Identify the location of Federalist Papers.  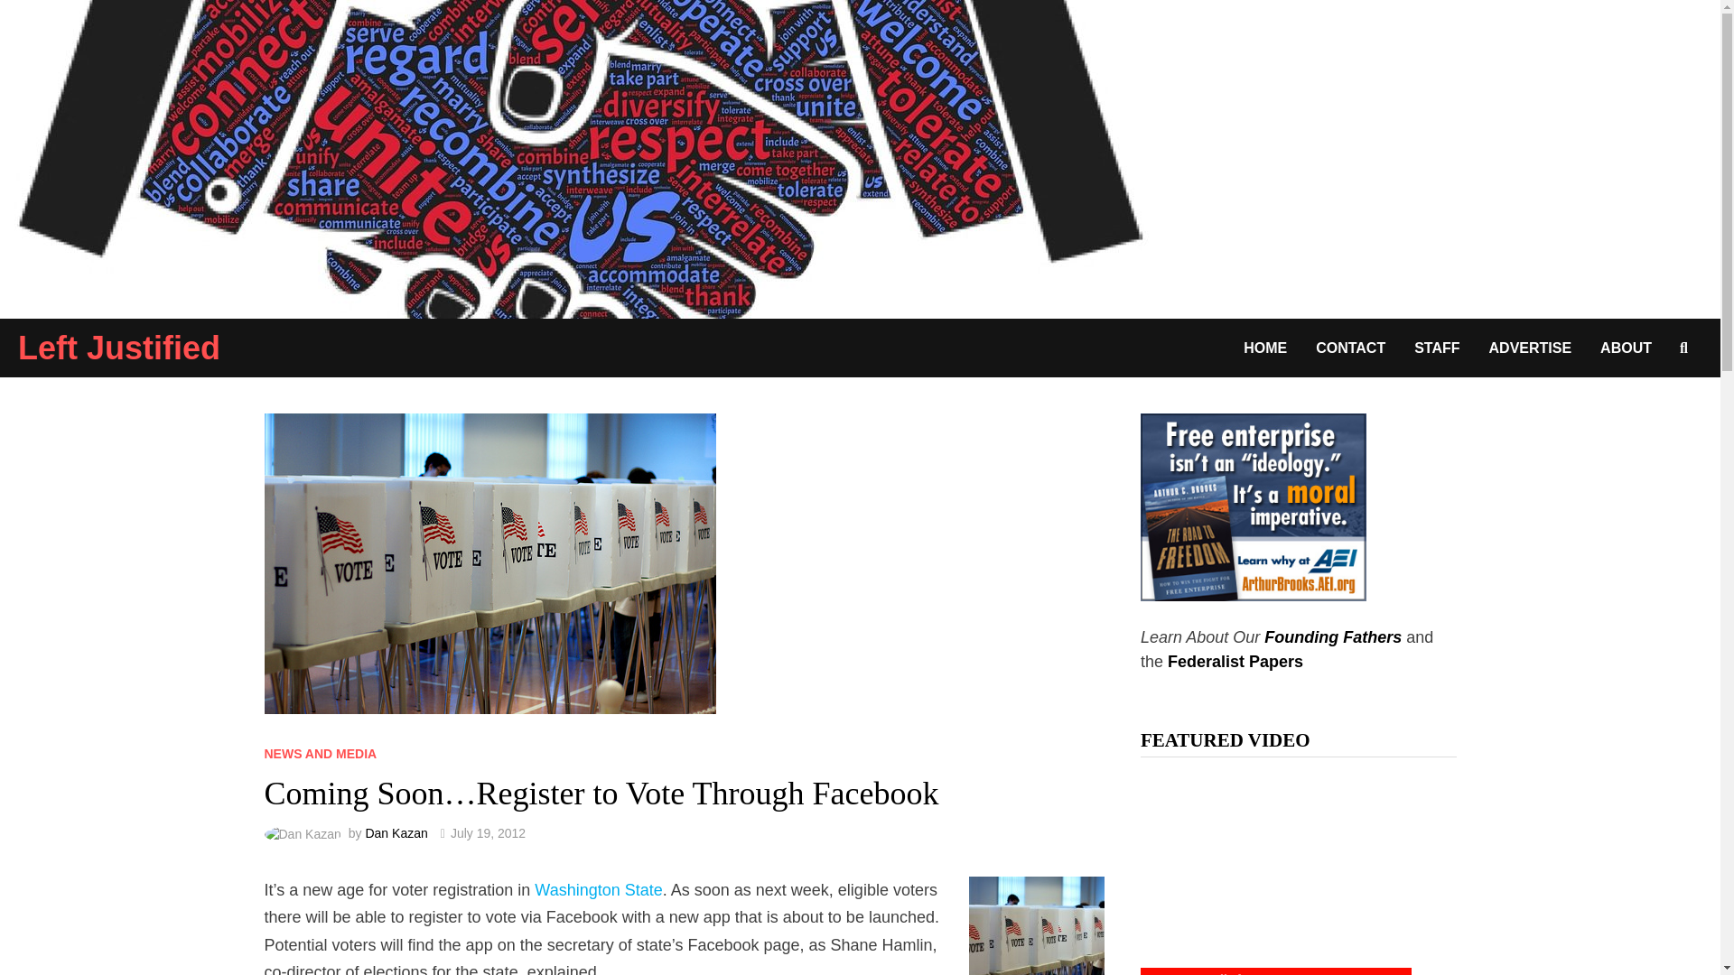
(1235, 661).